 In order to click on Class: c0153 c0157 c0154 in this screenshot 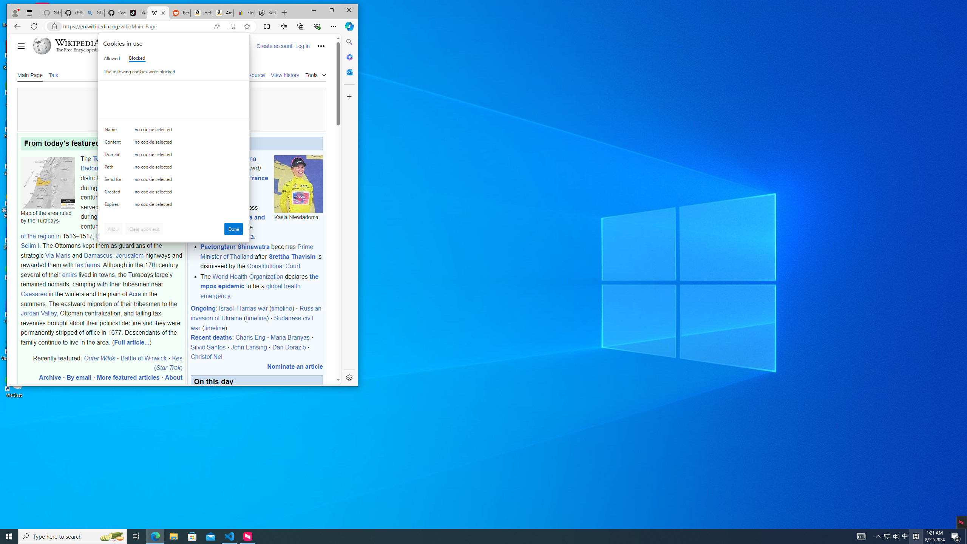, I will do `click(174, 131)`.